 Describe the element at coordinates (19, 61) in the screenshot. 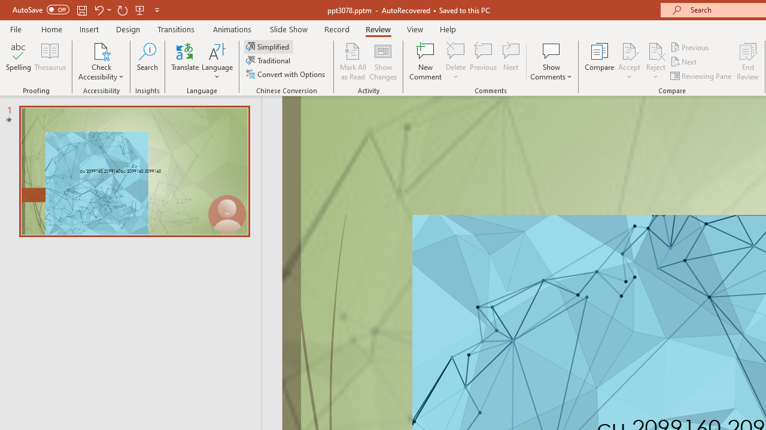

I see `Spelling...` at that location.